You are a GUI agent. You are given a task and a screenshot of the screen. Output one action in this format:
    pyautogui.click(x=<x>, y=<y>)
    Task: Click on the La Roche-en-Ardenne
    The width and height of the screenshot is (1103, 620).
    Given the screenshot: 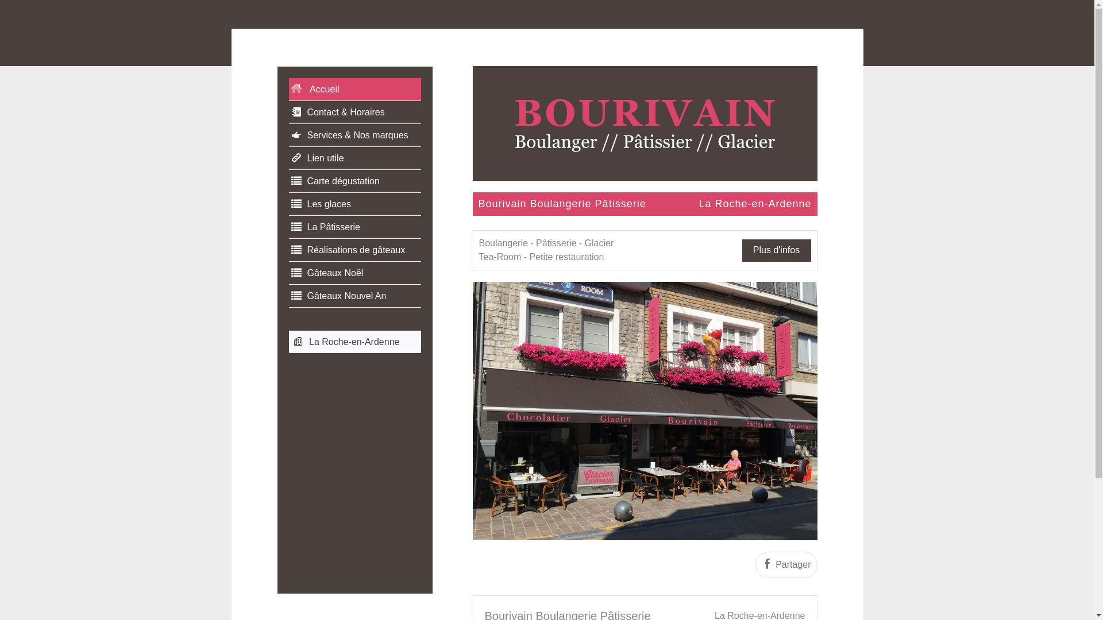 What is the action you would take?
    pyautogui.click(x=354, y=342)
    